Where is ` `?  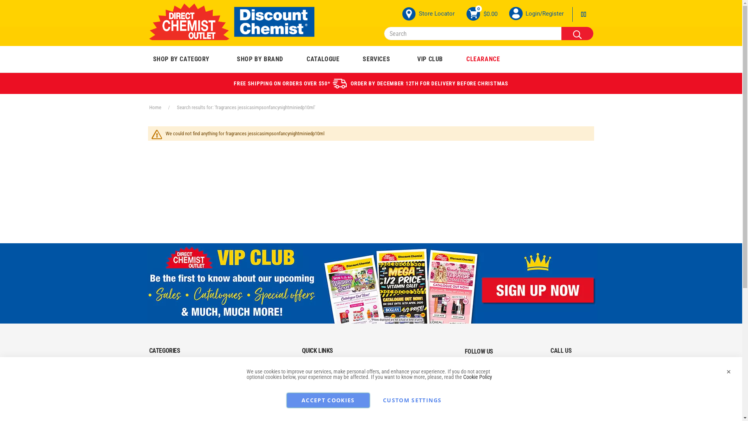   is located at coordinates (520, 377).